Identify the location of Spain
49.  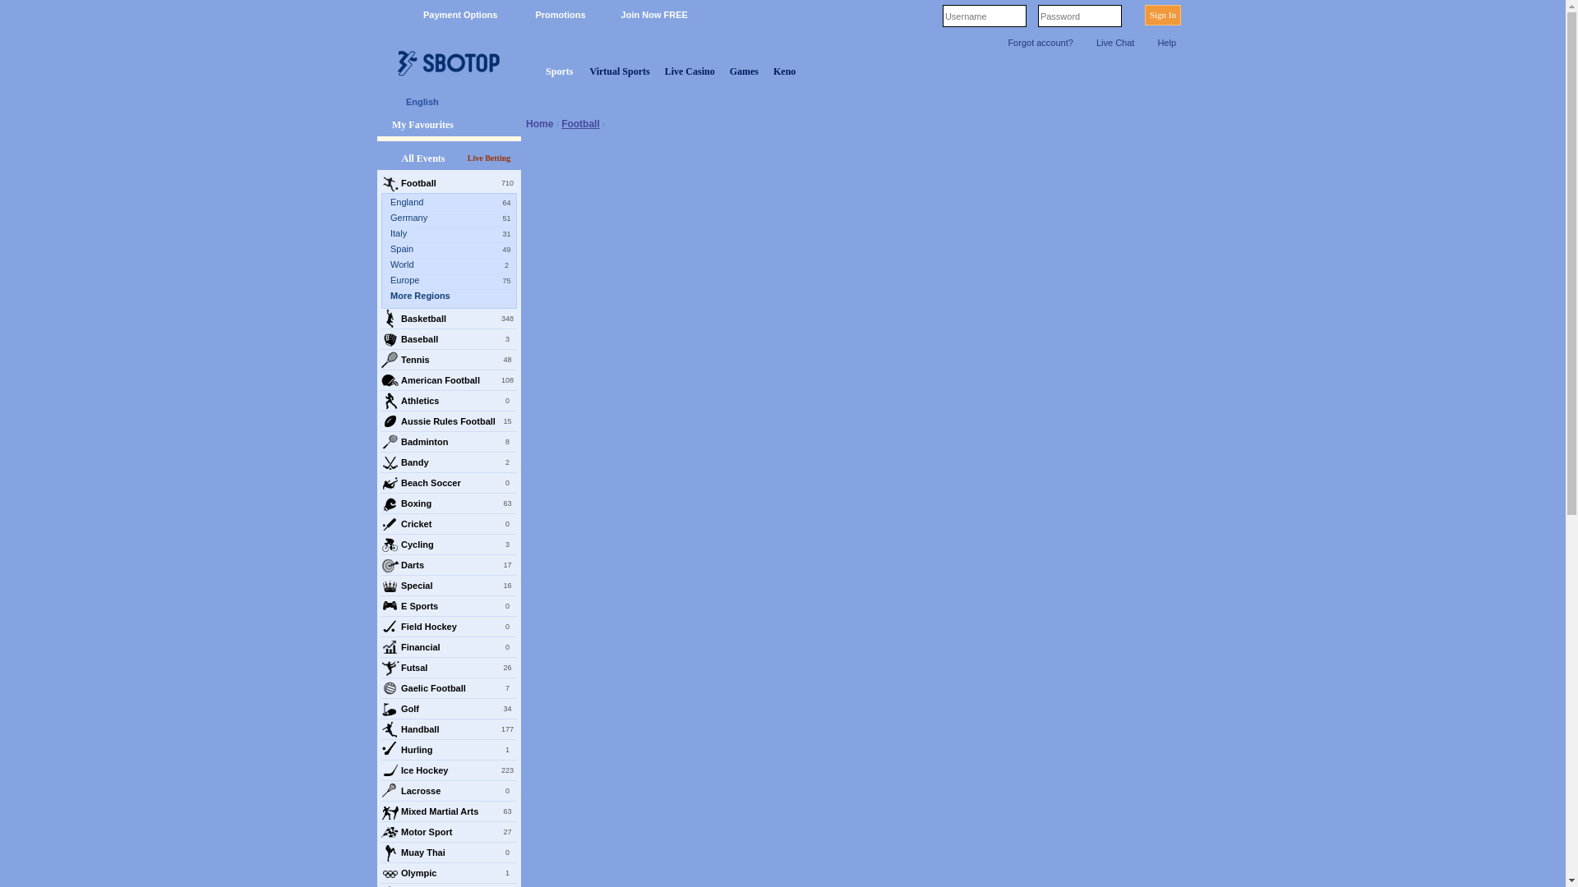
(454, 250).